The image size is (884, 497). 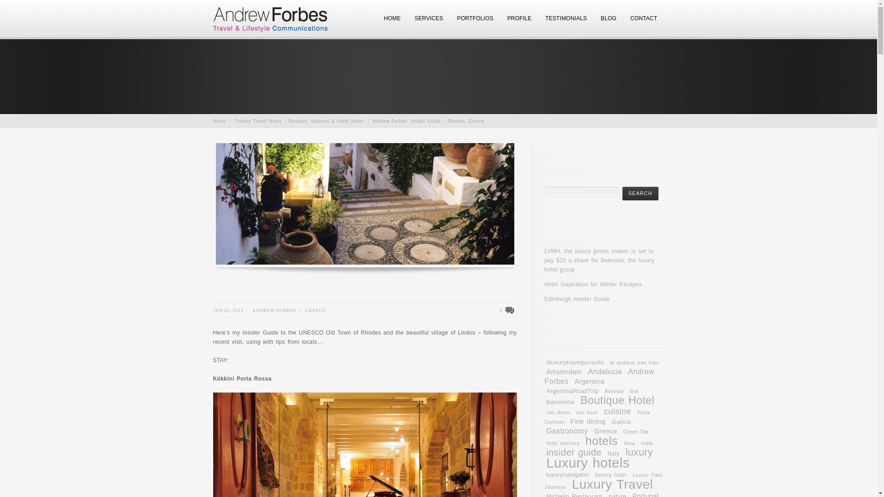 I want to click on Search, so click(x=640, y=193).